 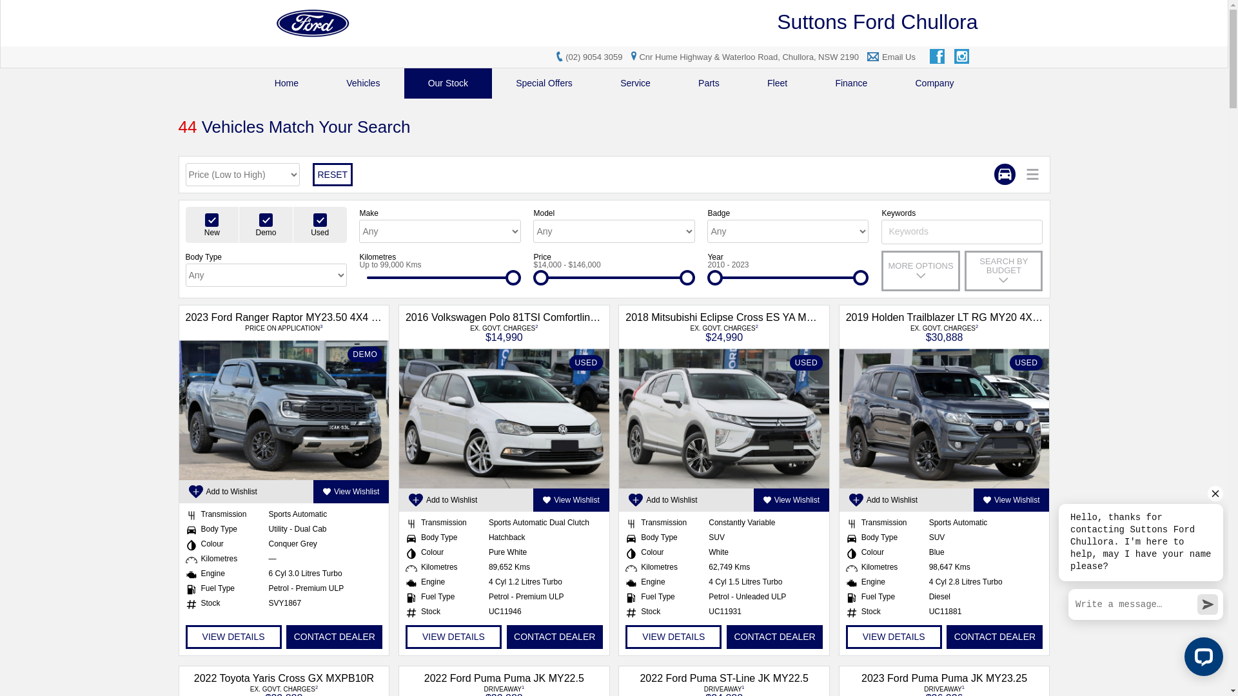 I want to click on Company, so click(x=934, y=84).